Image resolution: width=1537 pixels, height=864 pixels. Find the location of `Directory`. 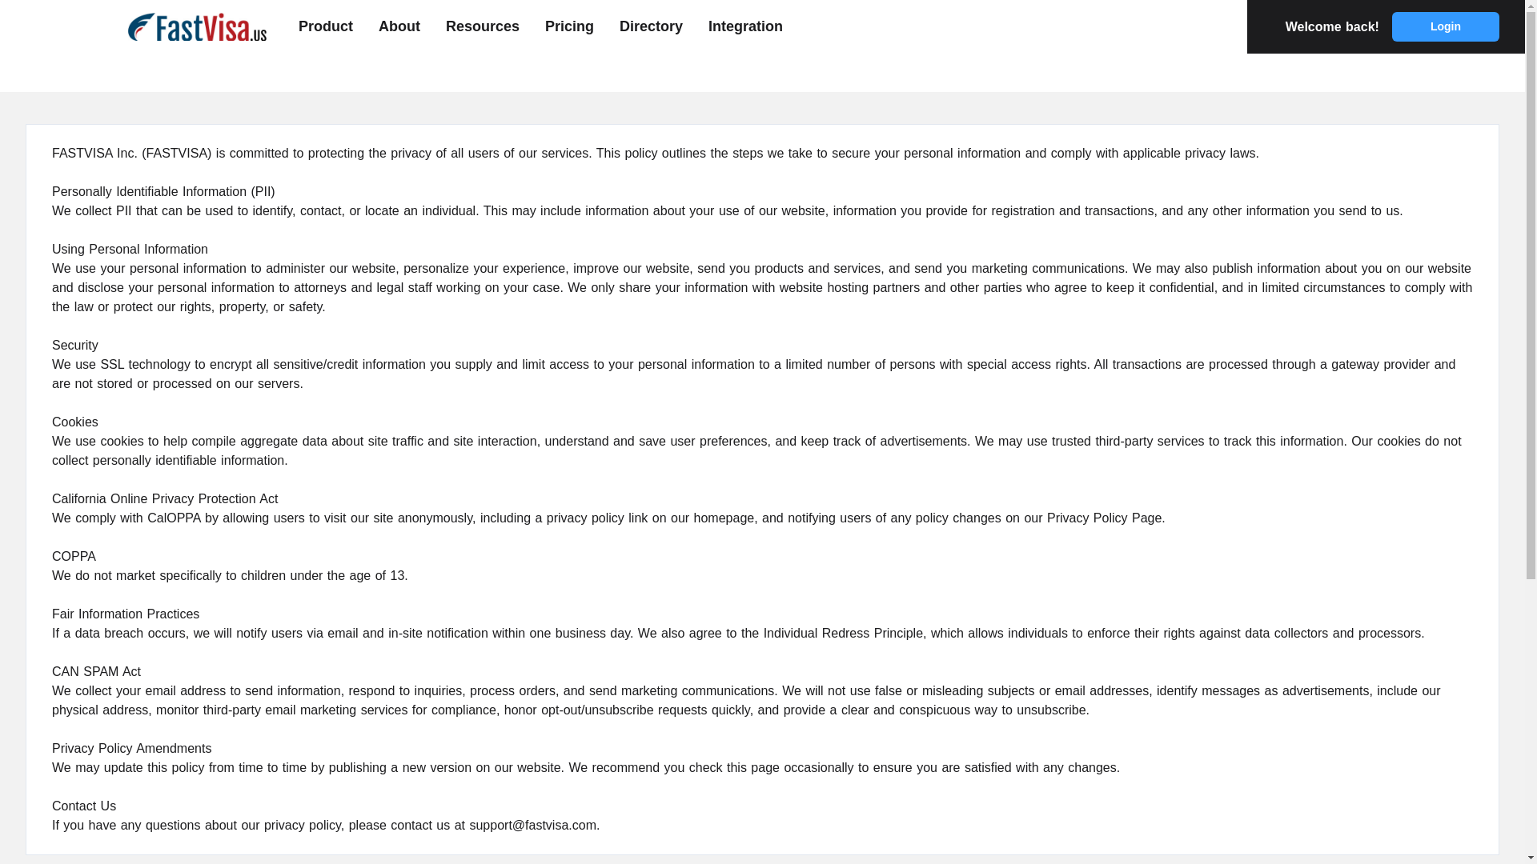

Directory is located at coordinates (650, 27).